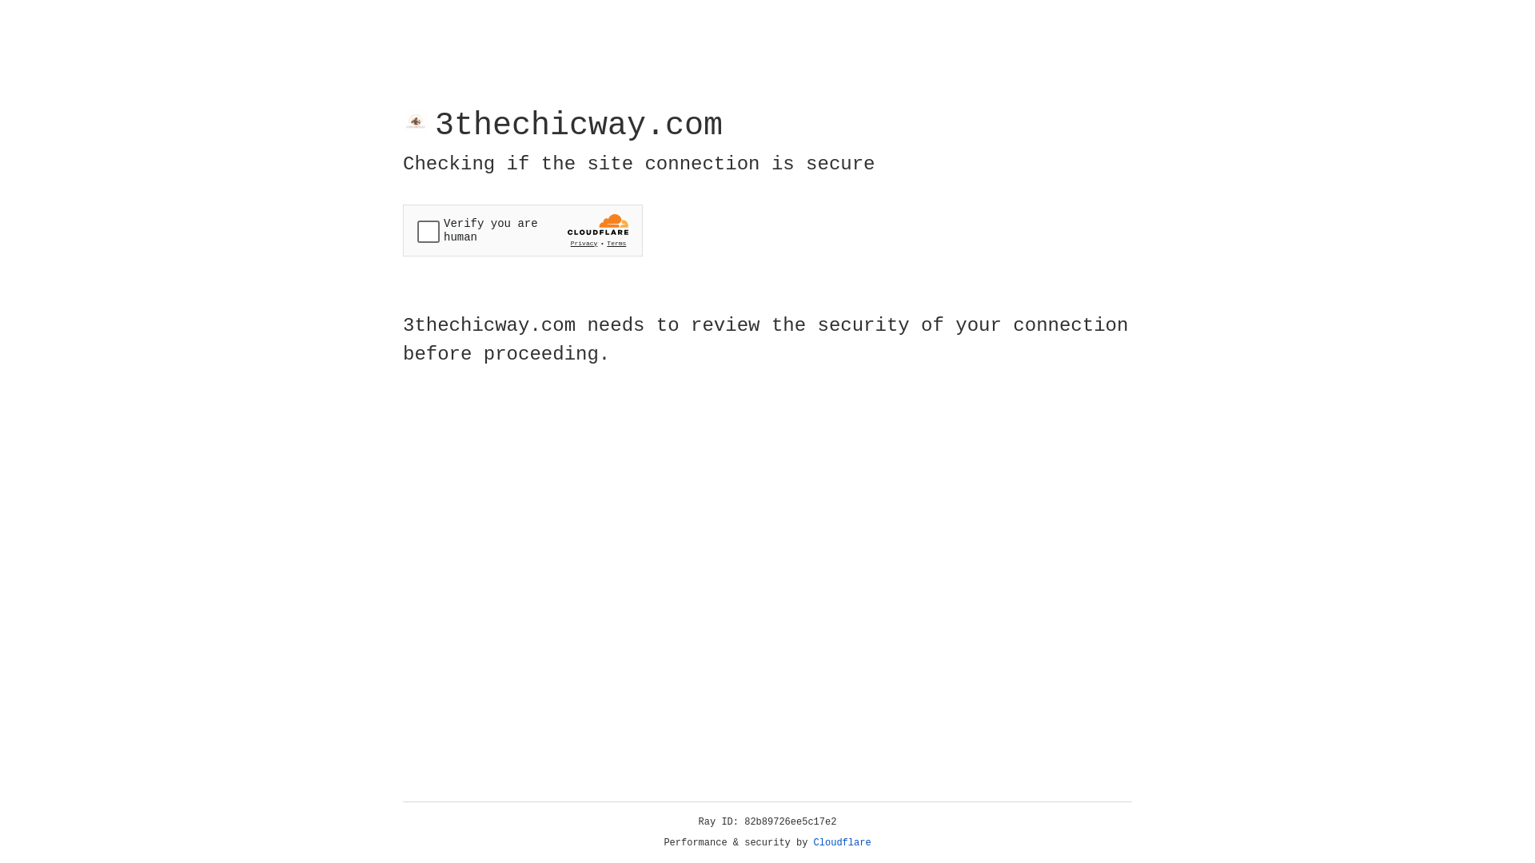 The height and width of the screenshot is (863, 1535). I want to click on Widget containing a Cloudflare security challenge, so click(523, 230).